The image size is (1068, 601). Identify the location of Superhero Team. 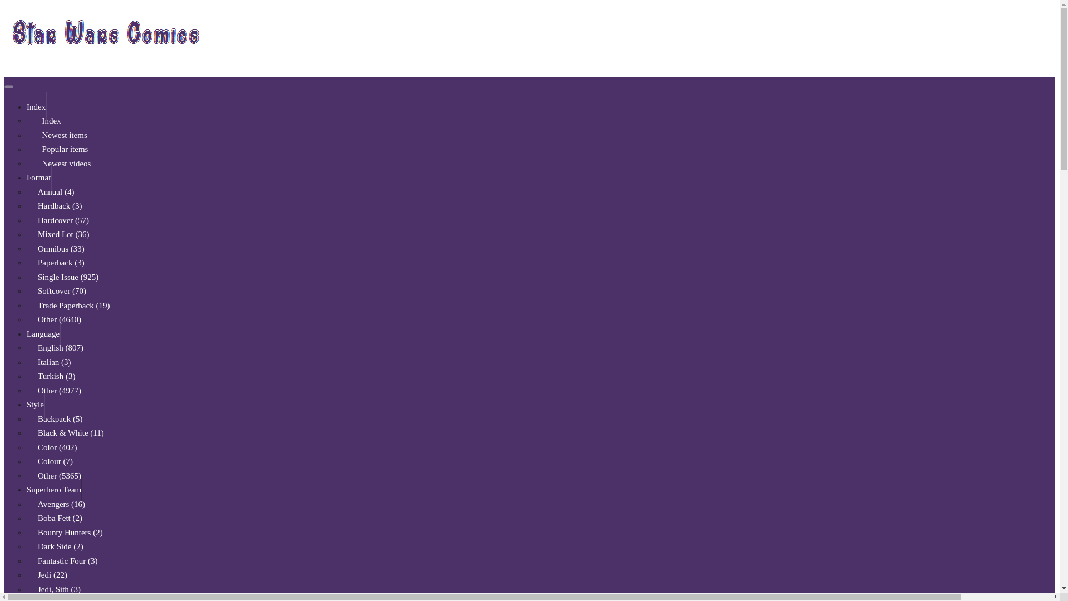
(55, 490).